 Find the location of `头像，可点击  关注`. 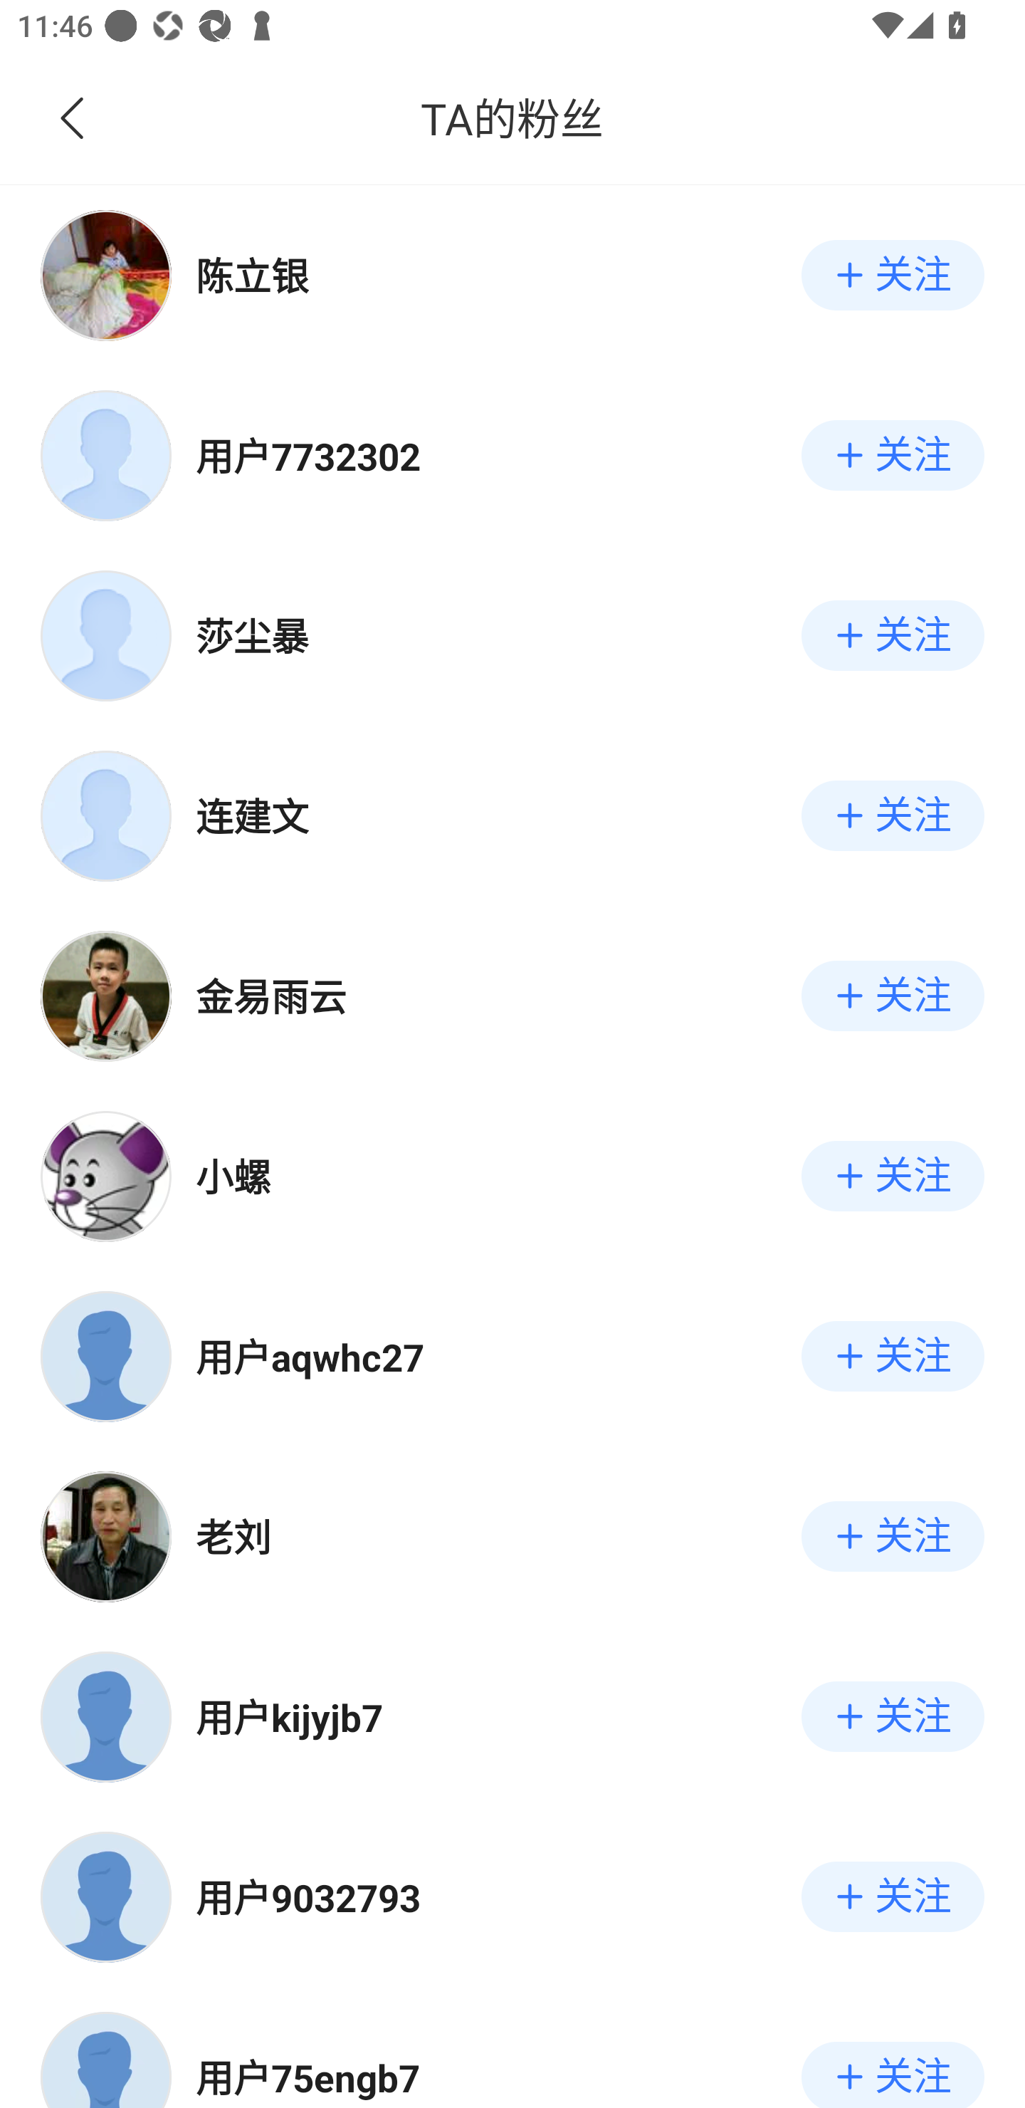

头像，可点击  关注 is located at coordinates (512, 455).